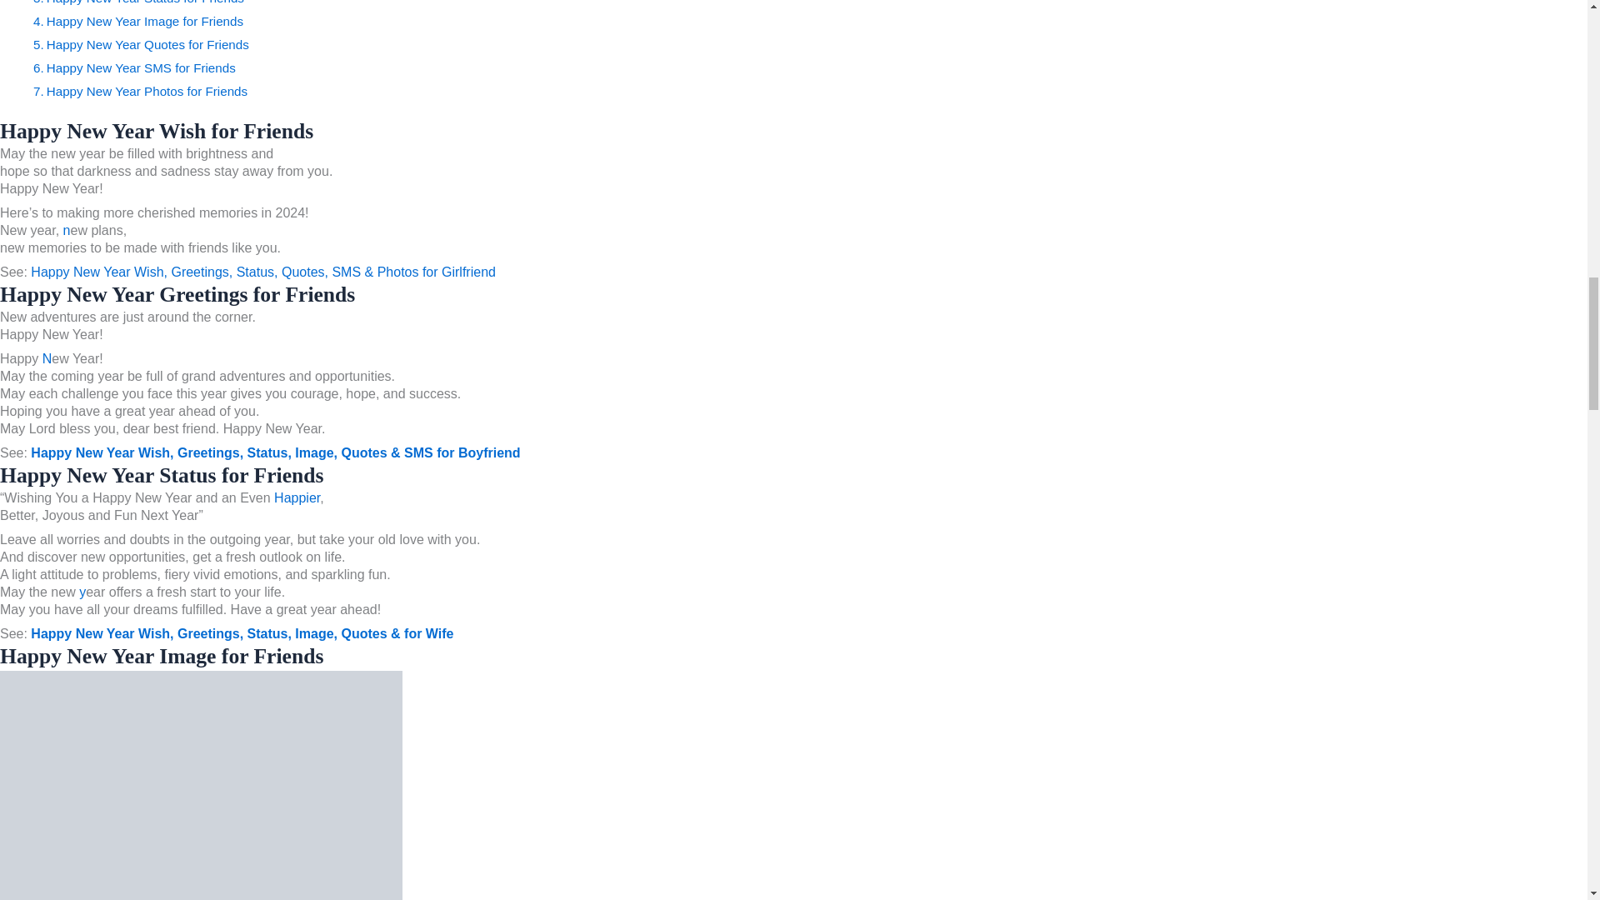 Image resolution: width=1600 pixels, height=900 pixels. What do you see at coordinates (145, 2) in the screenshot?
I see `Happy New Year Status for Friends` at bounding box center [145, 2].